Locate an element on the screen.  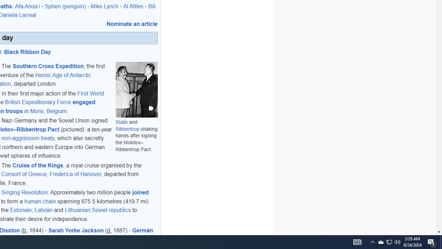
human chain is located at coordinates (40, 201).